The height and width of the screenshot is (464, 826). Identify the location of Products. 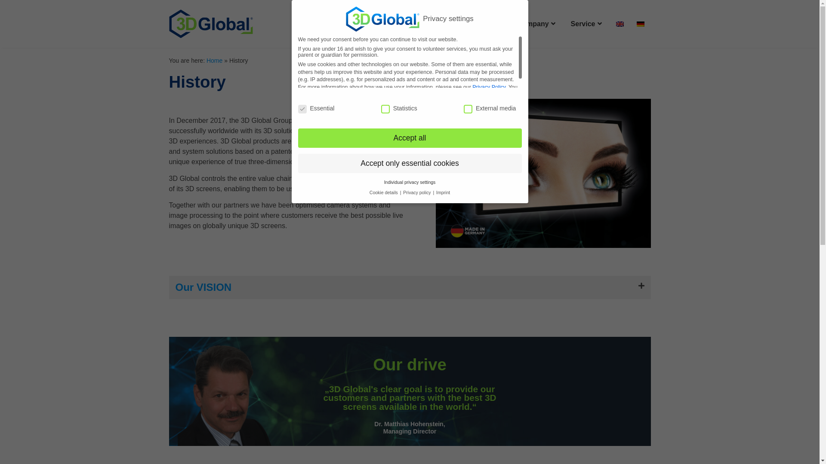
(354, 24).